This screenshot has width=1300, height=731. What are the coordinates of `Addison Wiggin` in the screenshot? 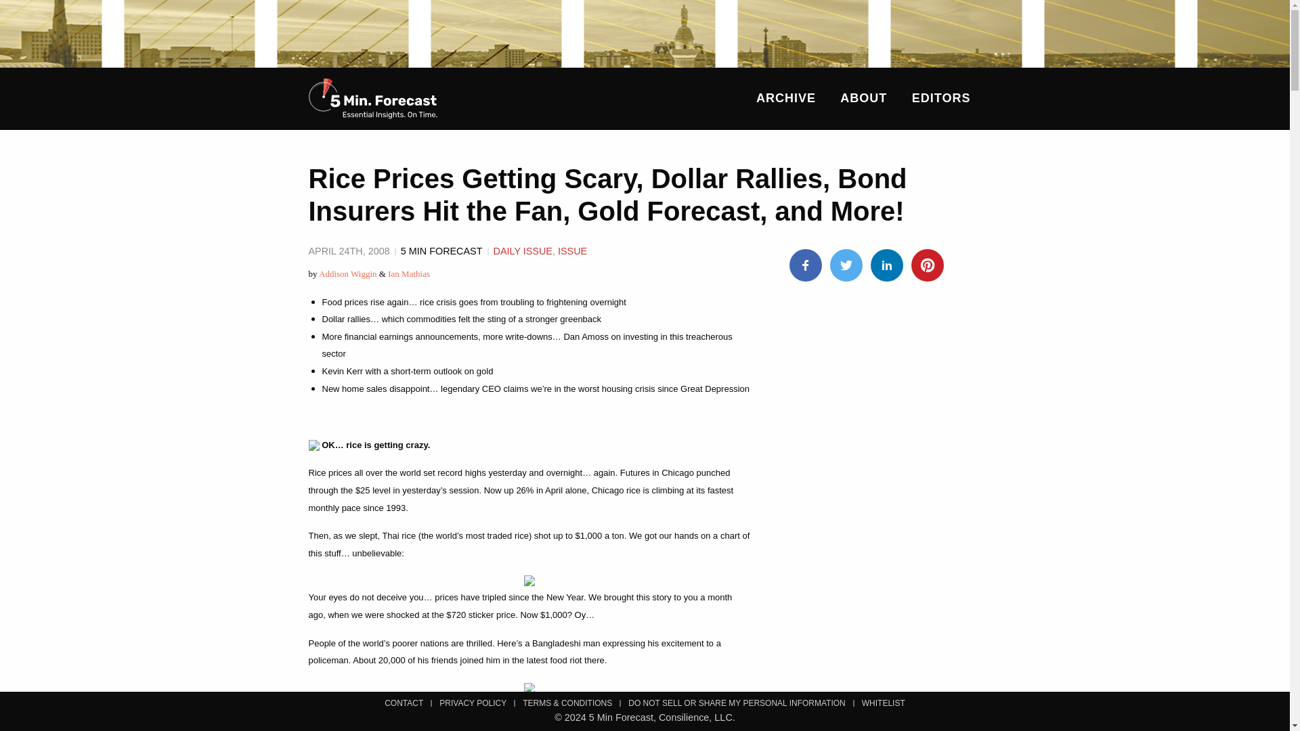 It's located at (347, 273).